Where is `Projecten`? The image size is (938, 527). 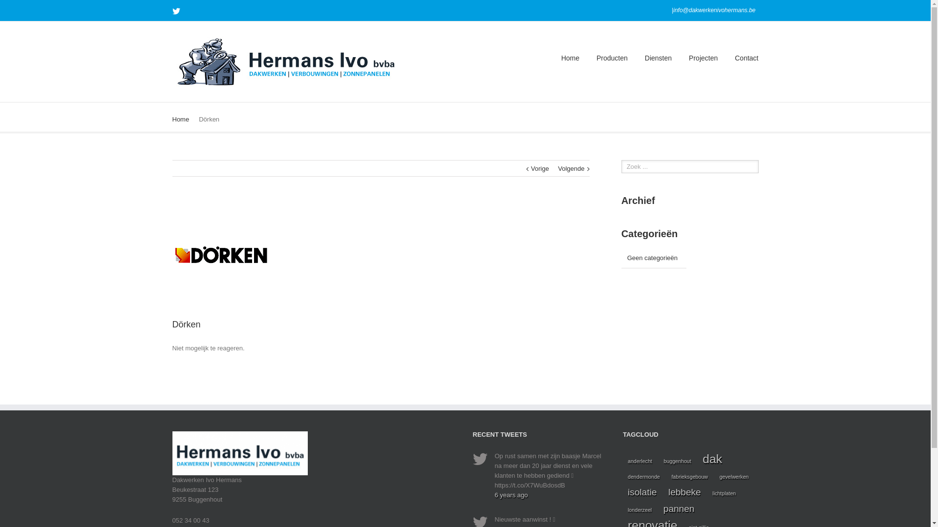 Projecten is located at coordinates (703, 58).